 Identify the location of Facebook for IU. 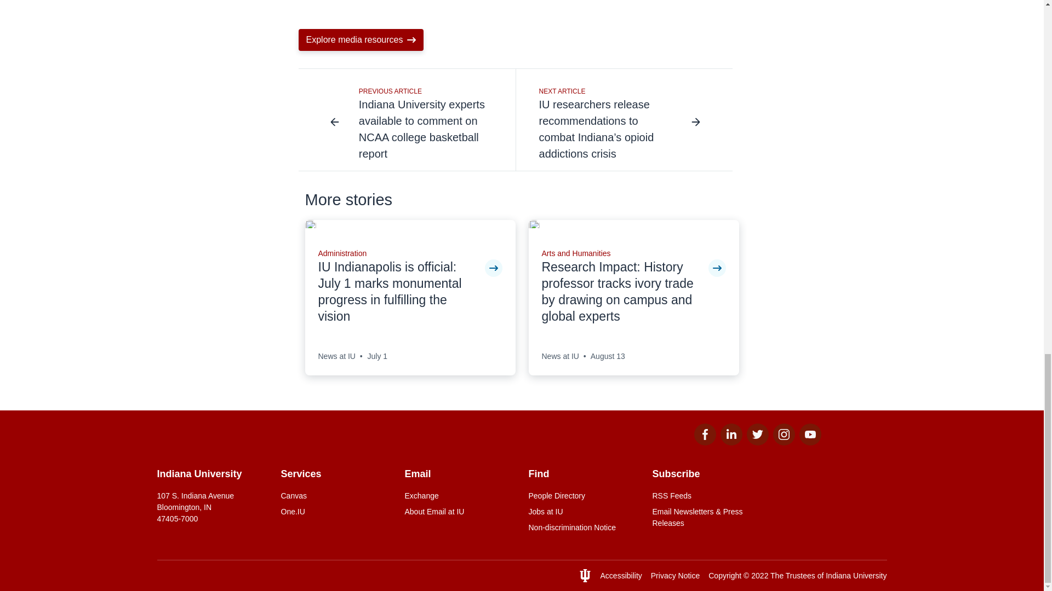
(704, 442).